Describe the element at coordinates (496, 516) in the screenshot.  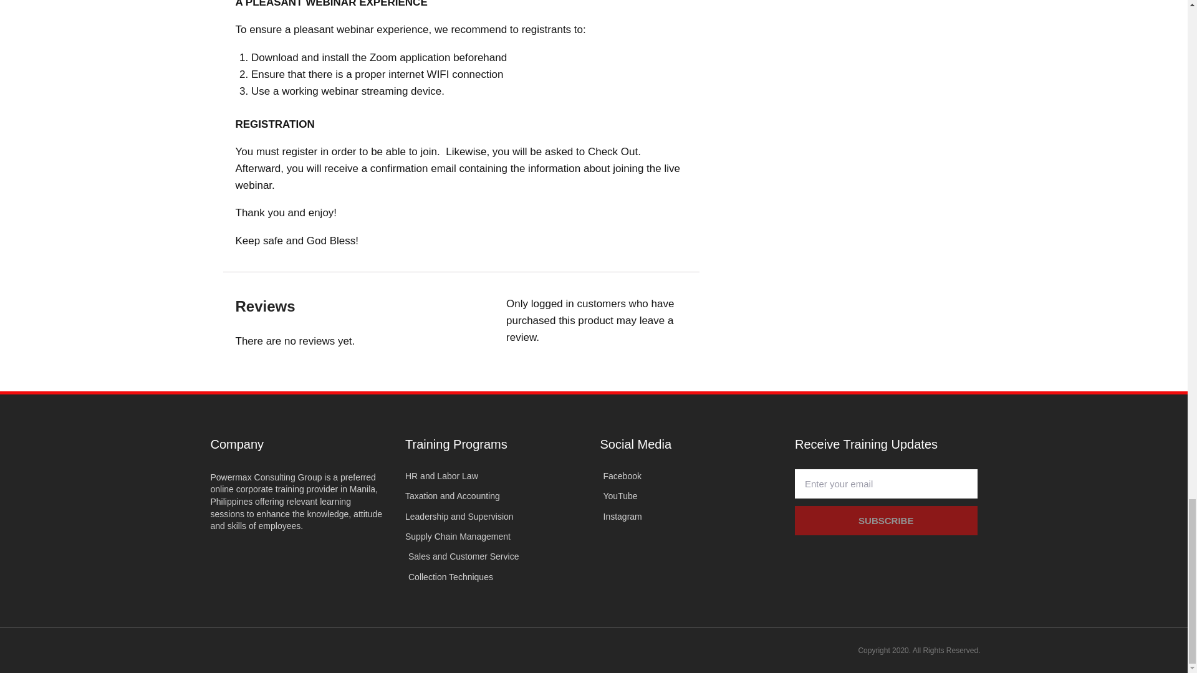
I see `Leadership and Supervision` at that location.